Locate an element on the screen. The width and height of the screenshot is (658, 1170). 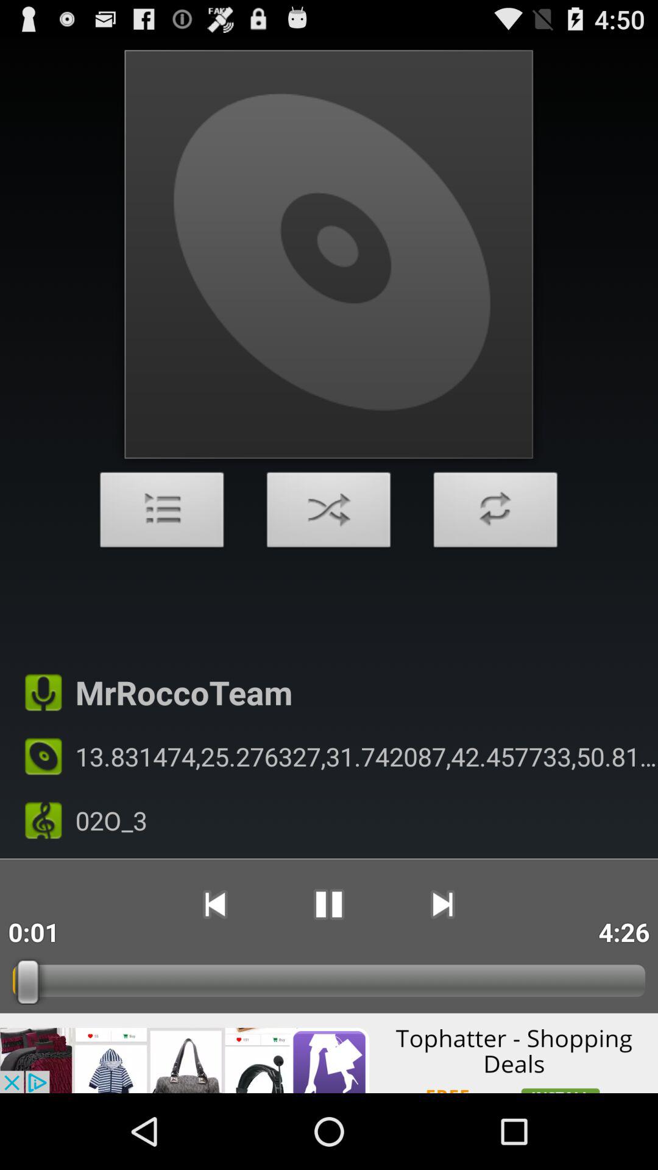
advertisement is located at coordinates (329, 1053).